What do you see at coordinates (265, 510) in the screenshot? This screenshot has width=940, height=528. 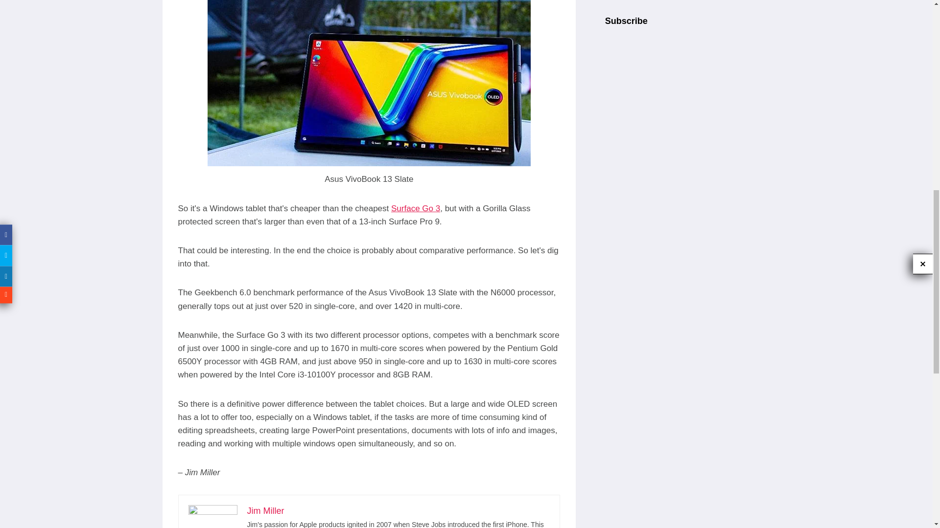 I see `Jim Miller` at bounding box center [265, 510].